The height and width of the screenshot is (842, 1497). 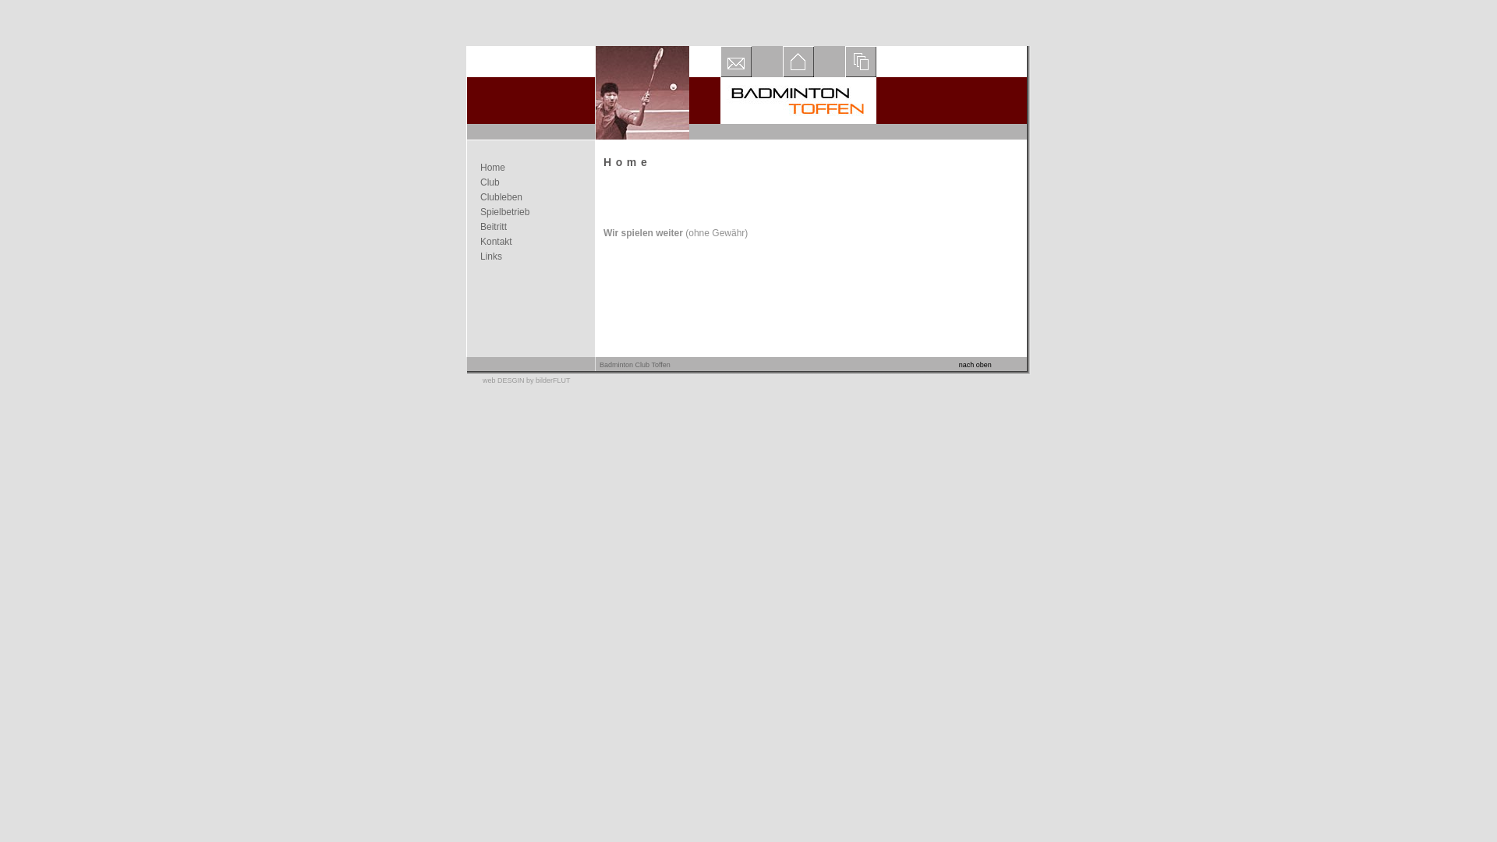 What do you see at coordinates (531, 182) in the screenshot?
I see `Club` at bounding box center [531, 182].